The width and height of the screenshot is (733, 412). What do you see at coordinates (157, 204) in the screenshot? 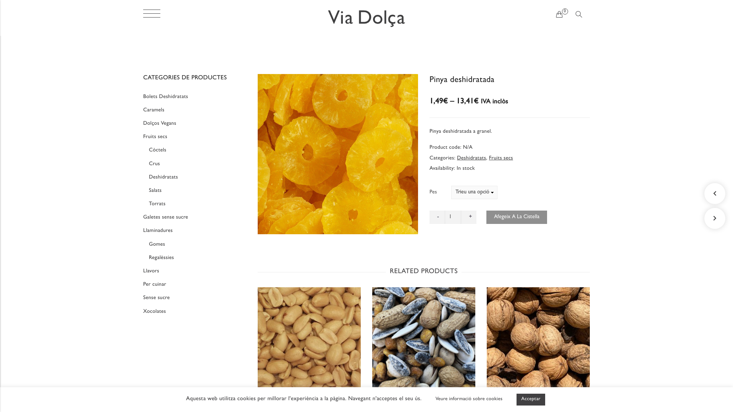
I see `Torrats` at bounding box center [157, 204].